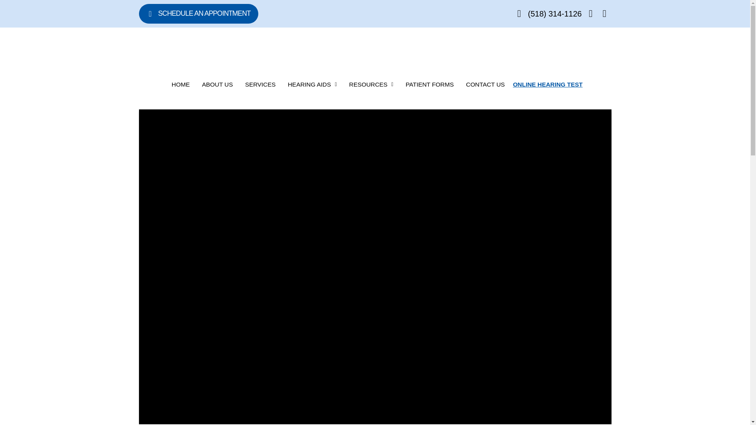  I want to click on SERVICES, so click(260, 84).